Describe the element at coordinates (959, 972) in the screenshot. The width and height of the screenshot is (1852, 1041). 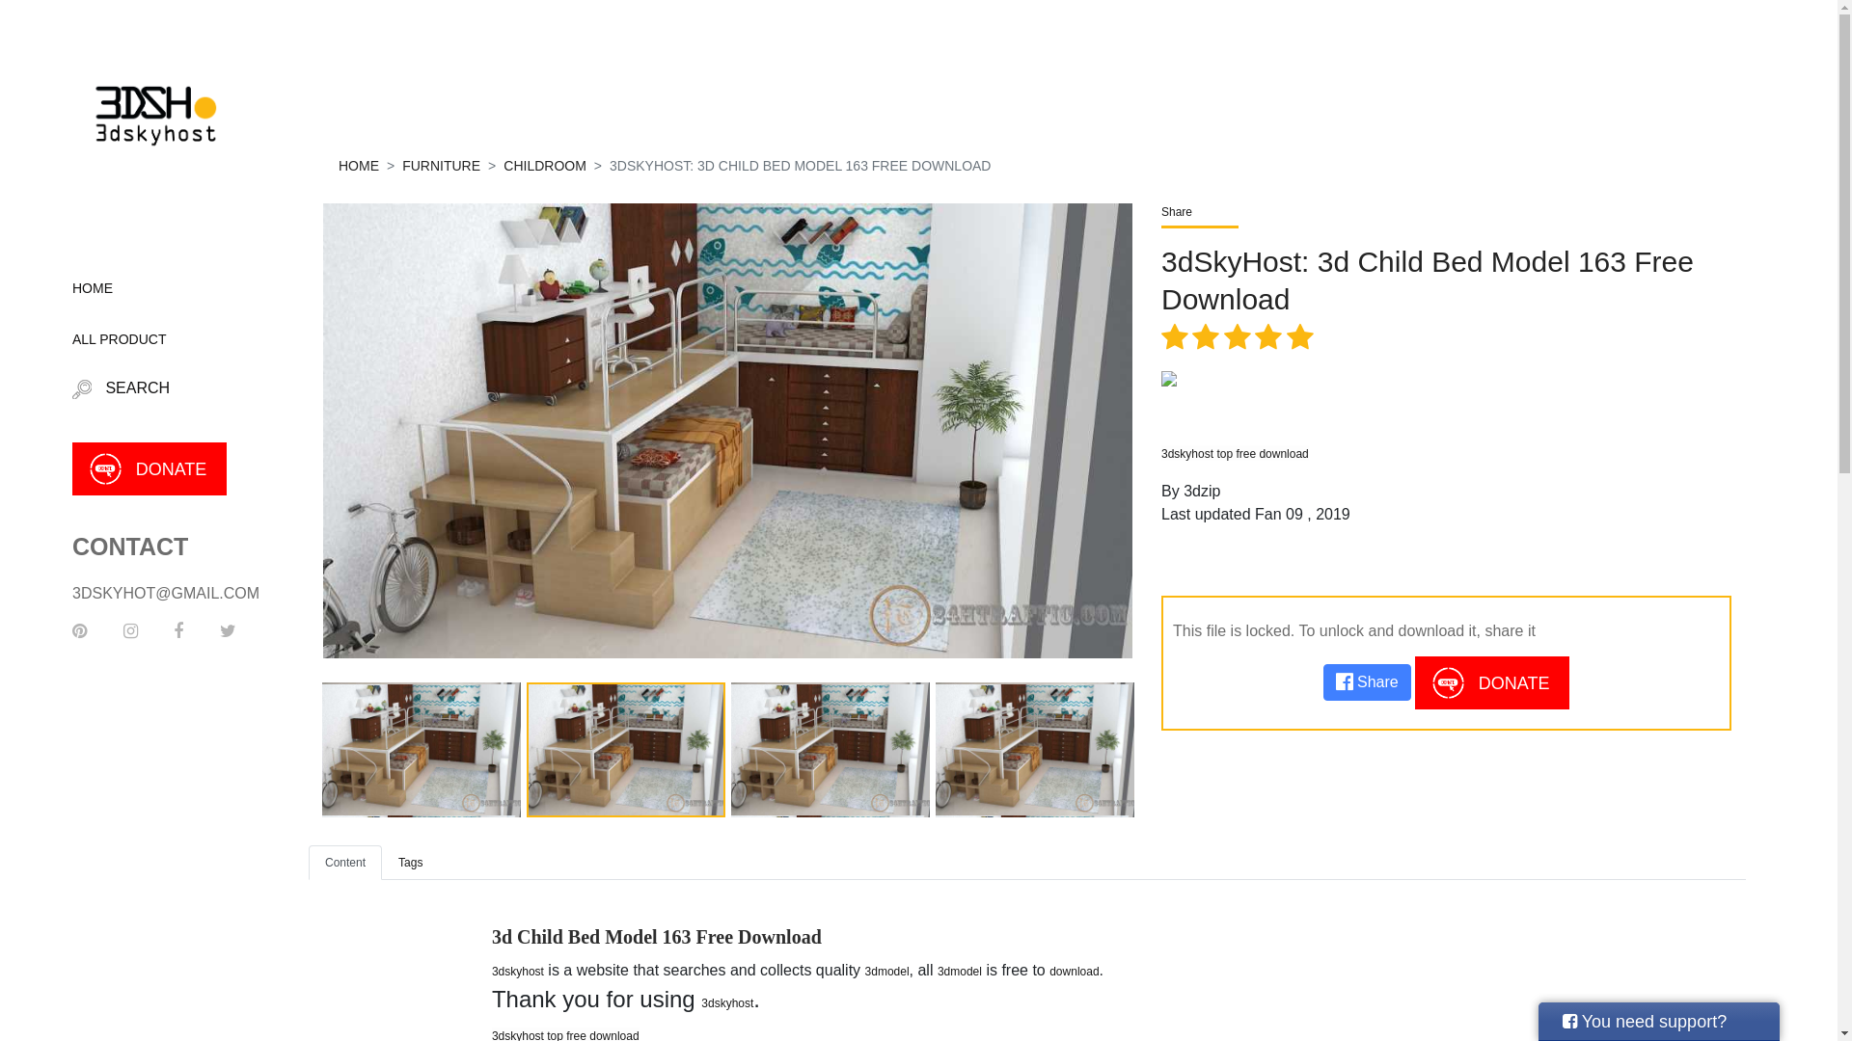
I see `3dmodel` at that location.